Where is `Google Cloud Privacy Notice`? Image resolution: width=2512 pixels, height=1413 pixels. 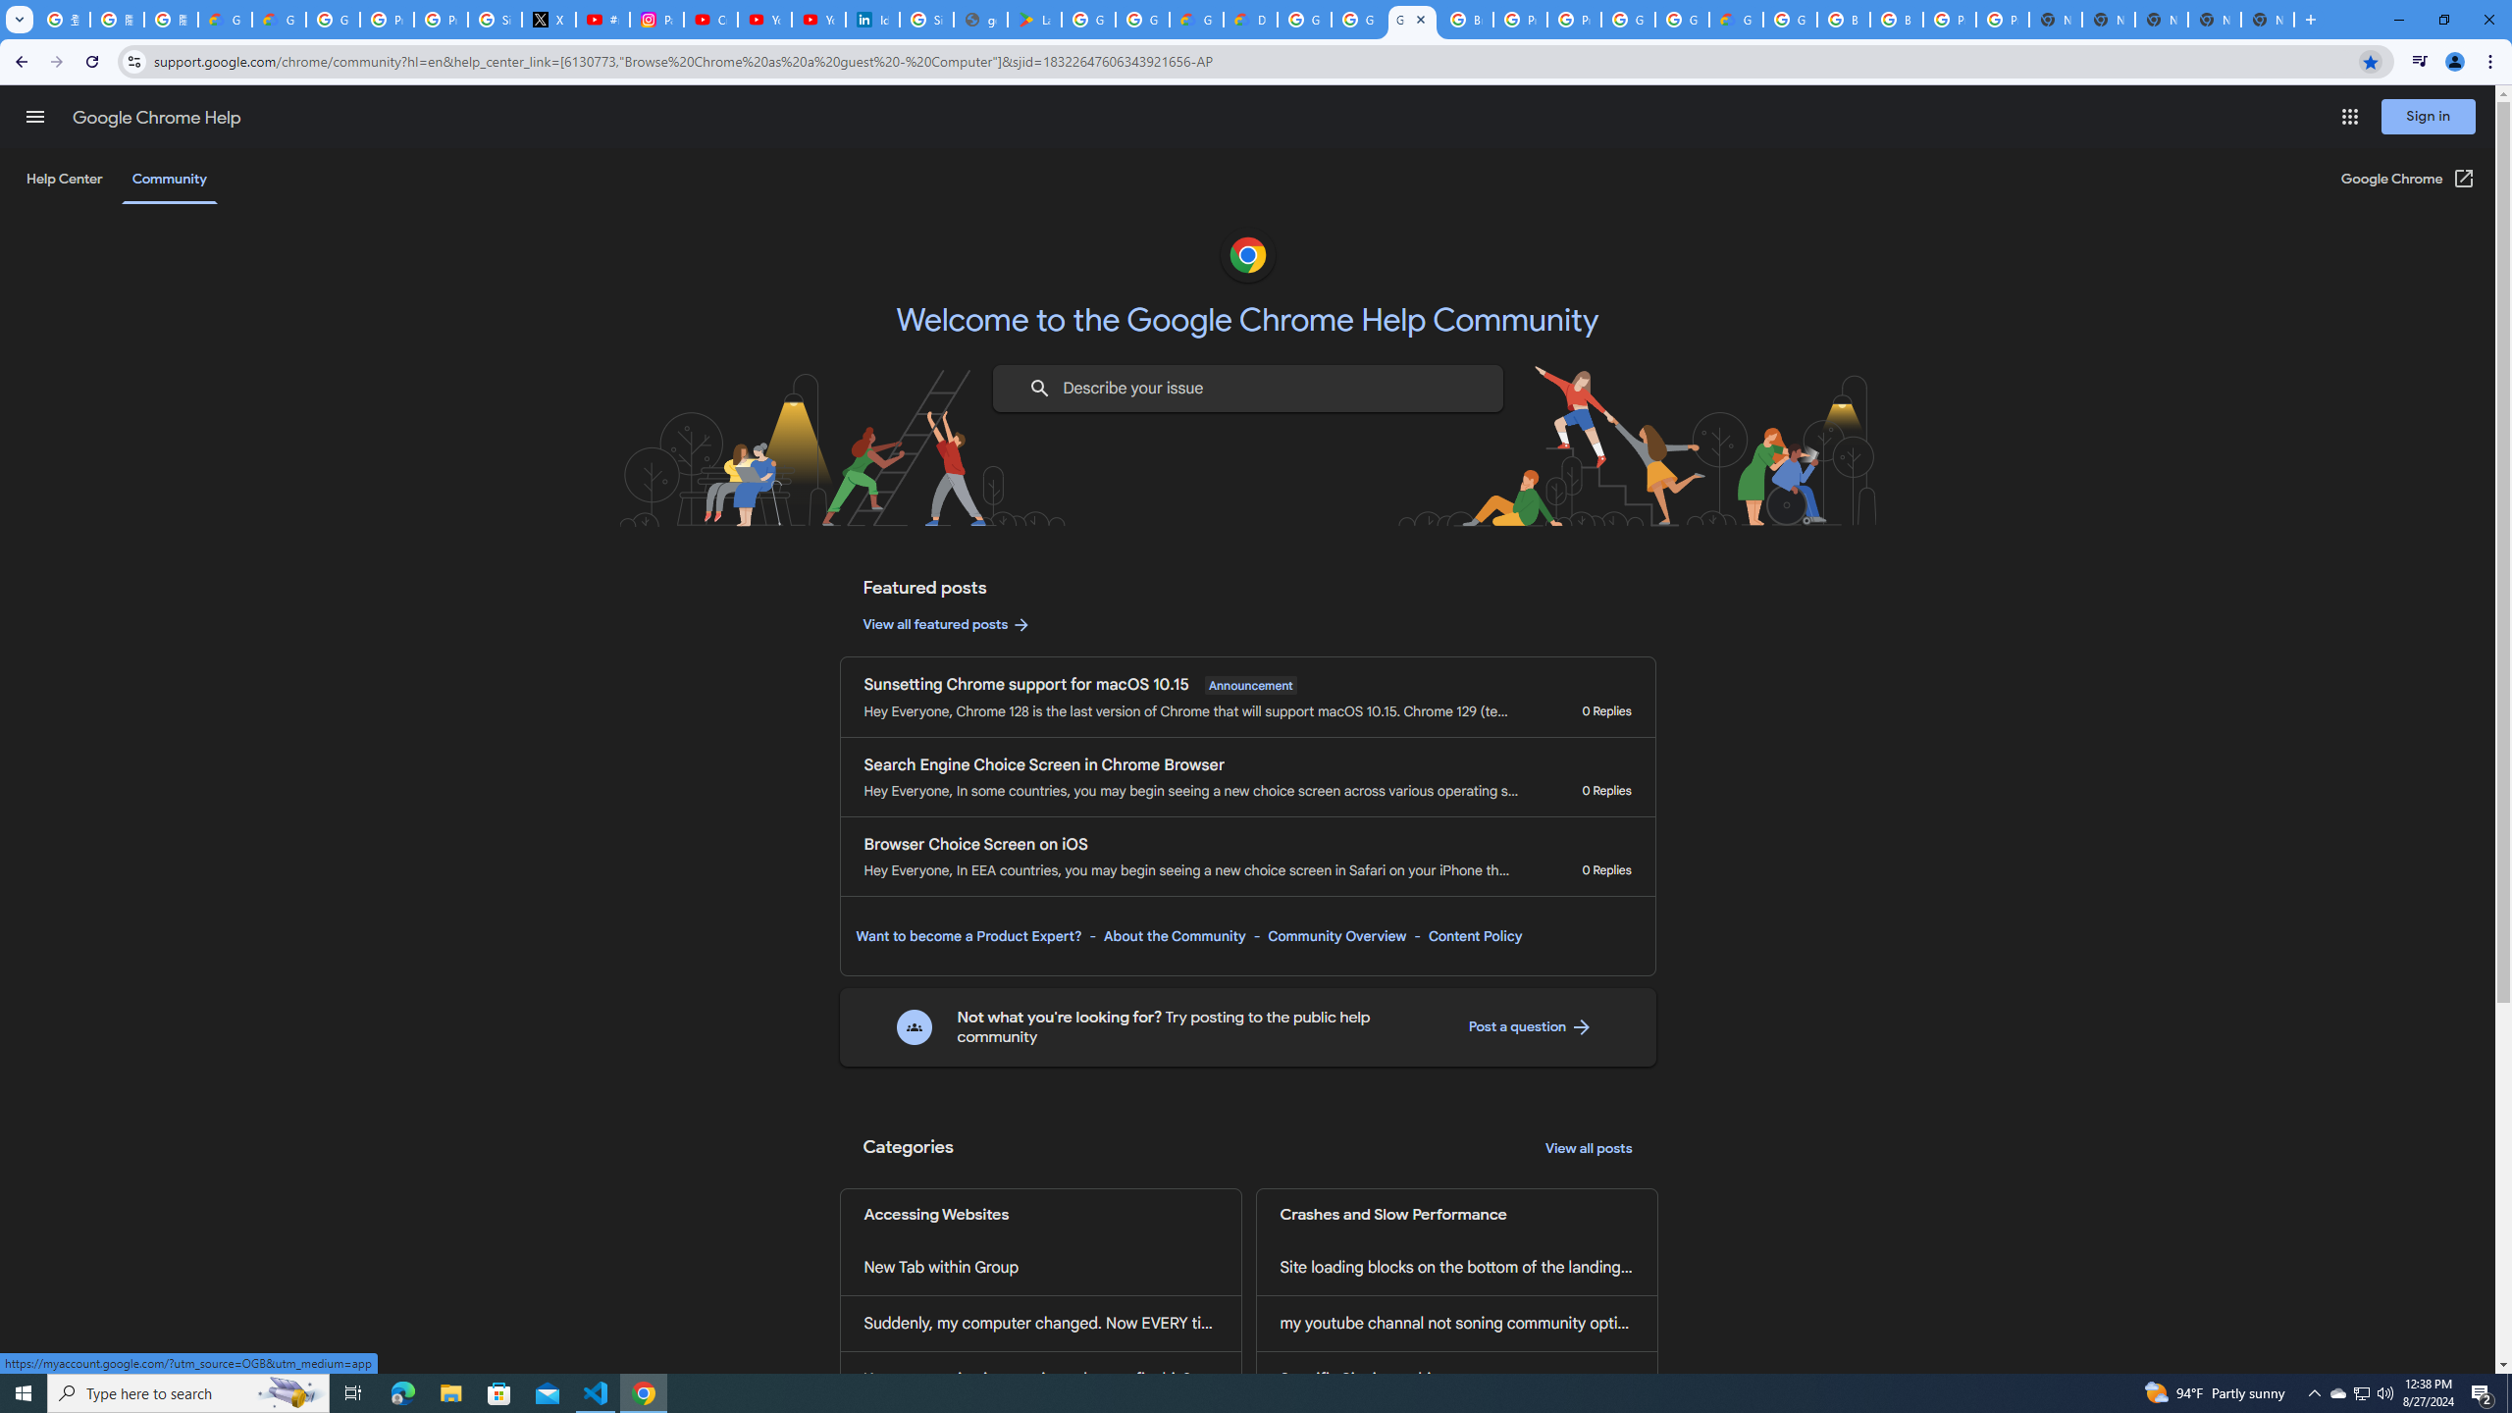
Google Cloud Privacy Notice is located at coordinates (225, 20).